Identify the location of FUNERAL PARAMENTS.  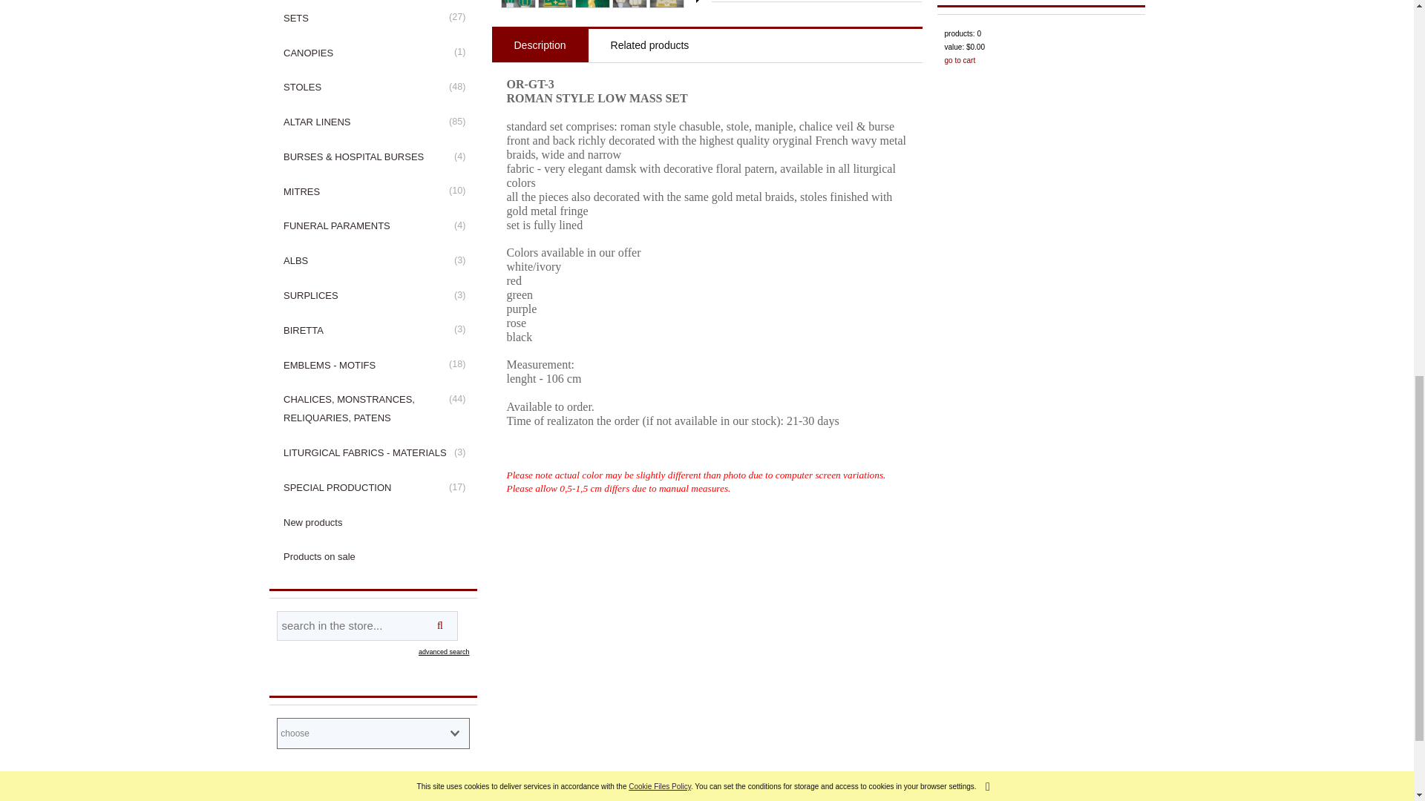
(373, 226).